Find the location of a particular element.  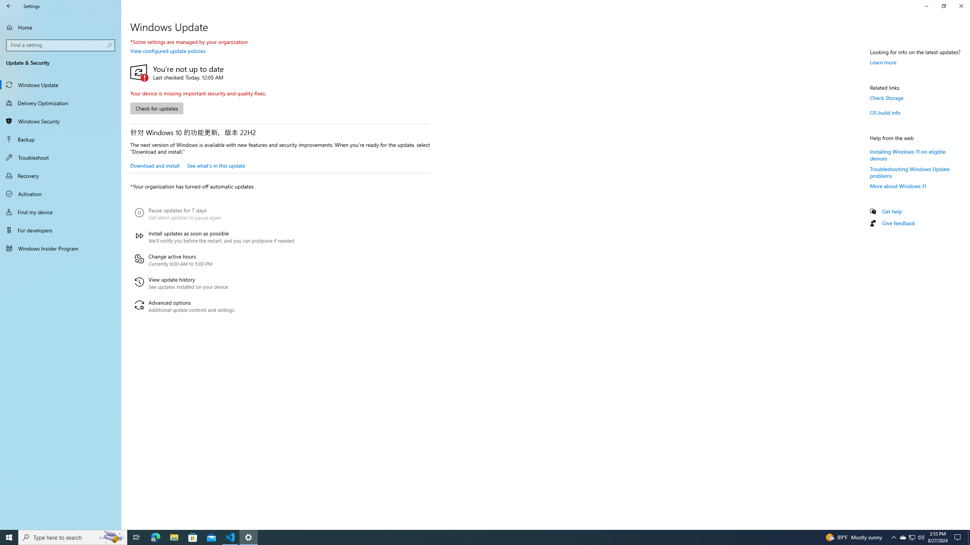

Search box, Find a setting is located at coordinates (61, 45).